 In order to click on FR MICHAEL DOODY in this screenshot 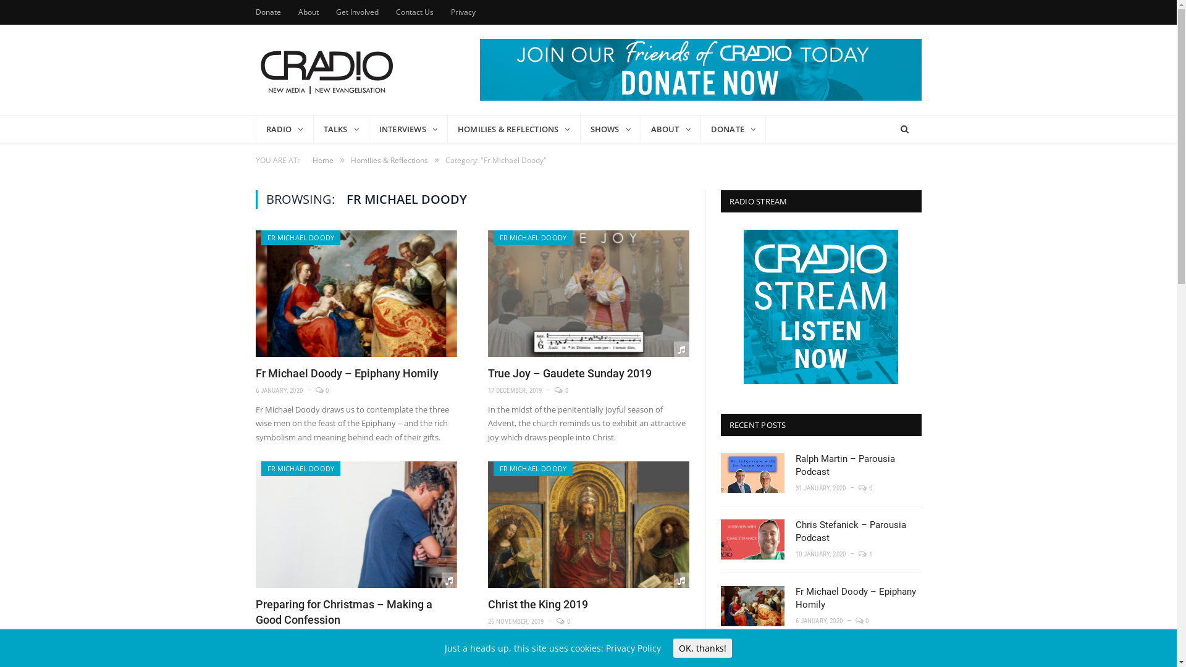, I will do `click(300, 468)`.